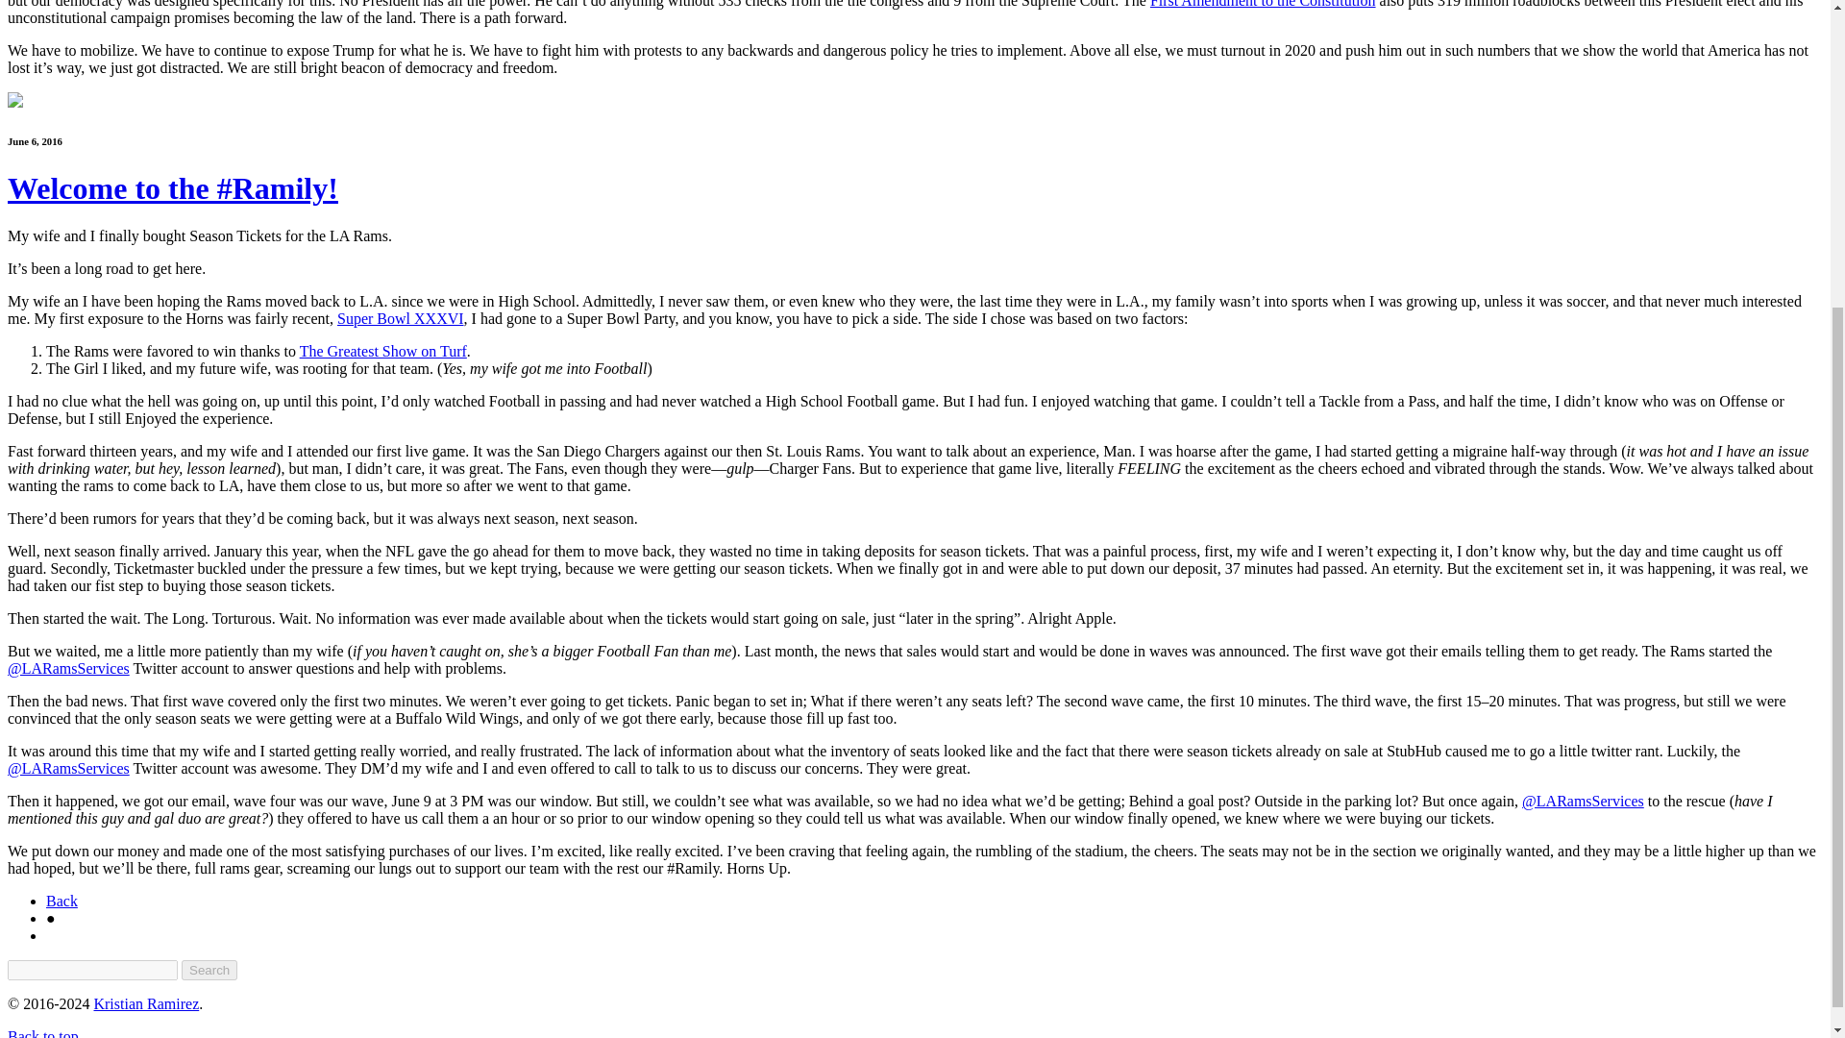  I want to click on Search, so click(209, 970).